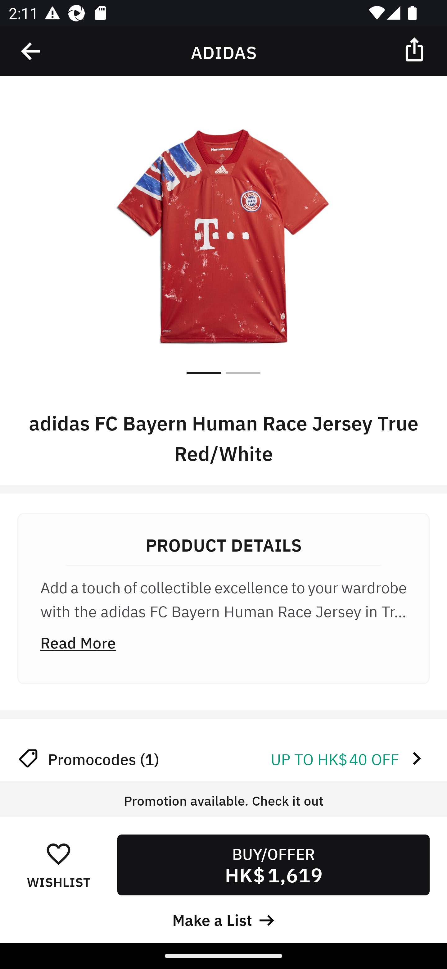 Image resolution: width=447 pixels, height=969 pixels. What do you see at coordinates (273, 865) in the screenshot?
I see `BUY/OFFER HK$ 1,619` at bounding box center [273, 865].